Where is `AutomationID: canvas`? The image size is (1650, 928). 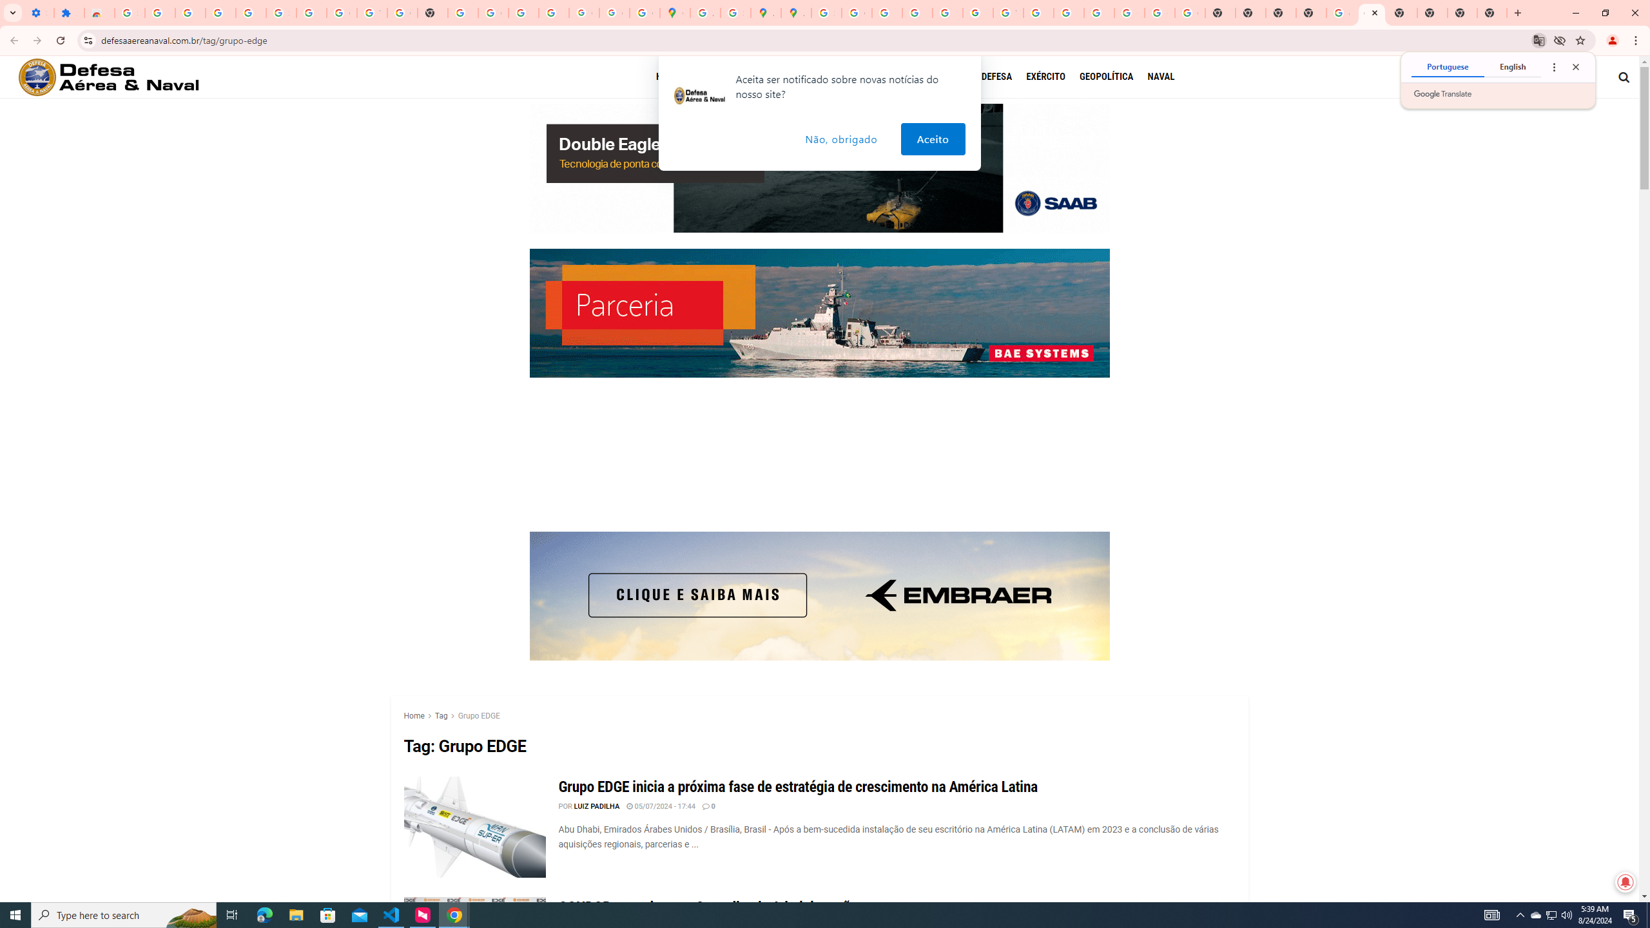 AutomationID: canvas is located at coordinates (820, 458).